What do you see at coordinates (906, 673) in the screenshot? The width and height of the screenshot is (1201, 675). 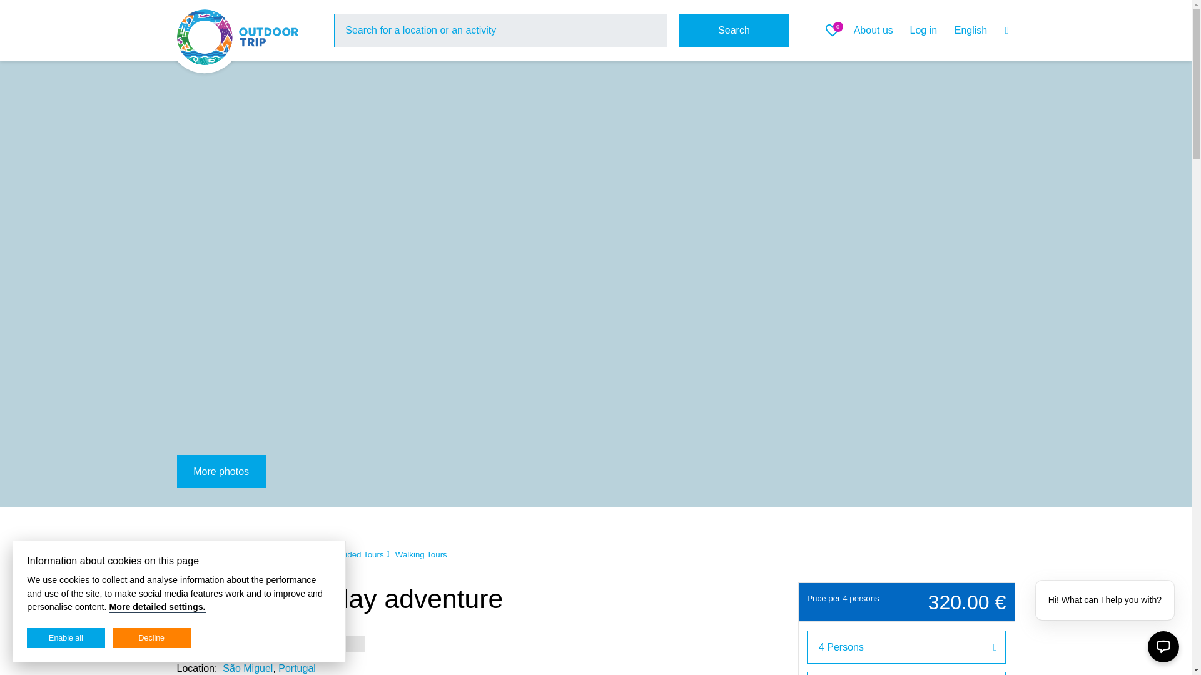 I see `Date and time` at bounding box center [906, 673].